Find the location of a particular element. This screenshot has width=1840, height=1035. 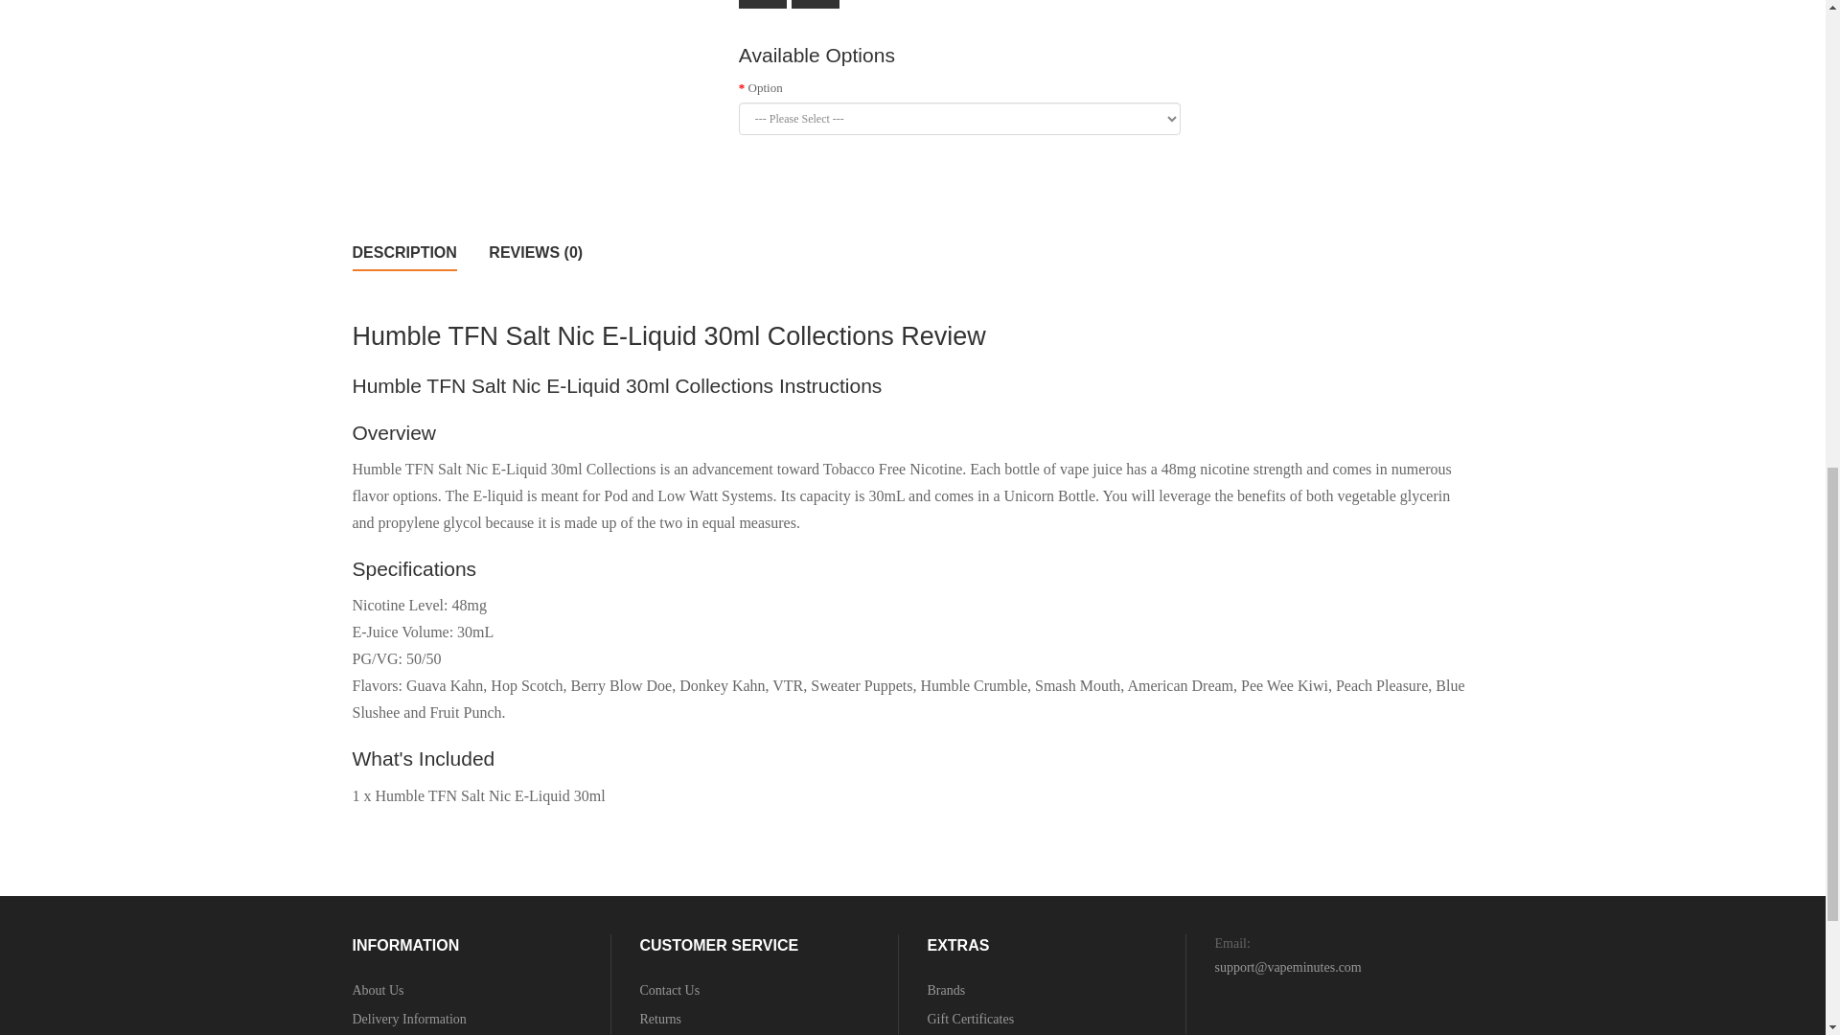

Add to Wish List is located at coordinates (763, 4).